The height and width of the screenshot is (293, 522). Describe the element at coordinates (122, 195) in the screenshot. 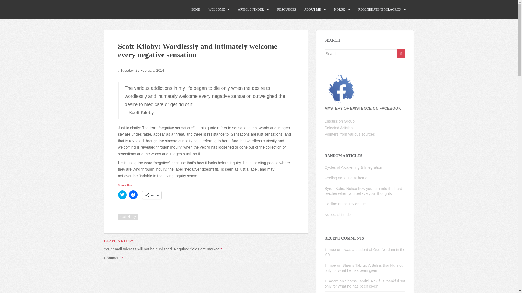

I see `Click to share on Twitter` at that location.